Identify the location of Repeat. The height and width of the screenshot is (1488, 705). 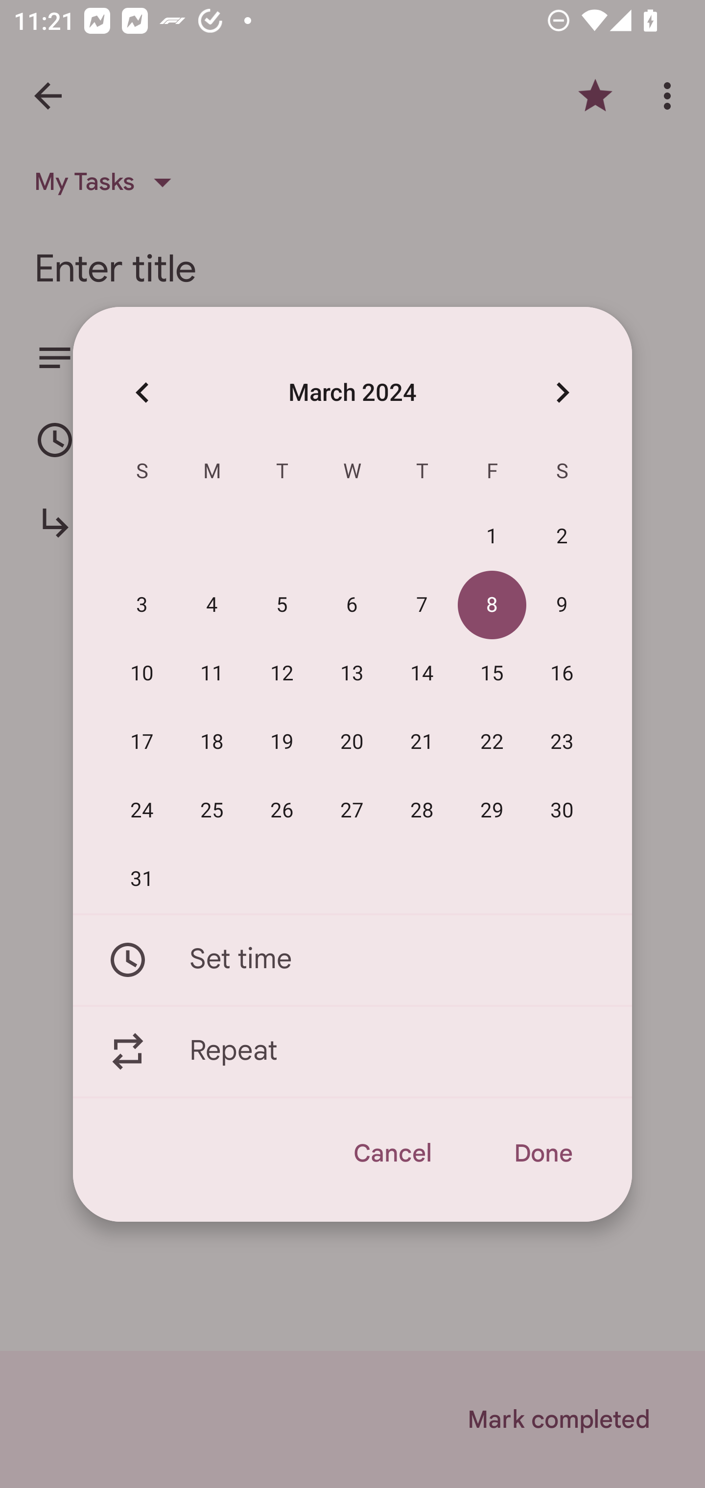
(352, 1052).